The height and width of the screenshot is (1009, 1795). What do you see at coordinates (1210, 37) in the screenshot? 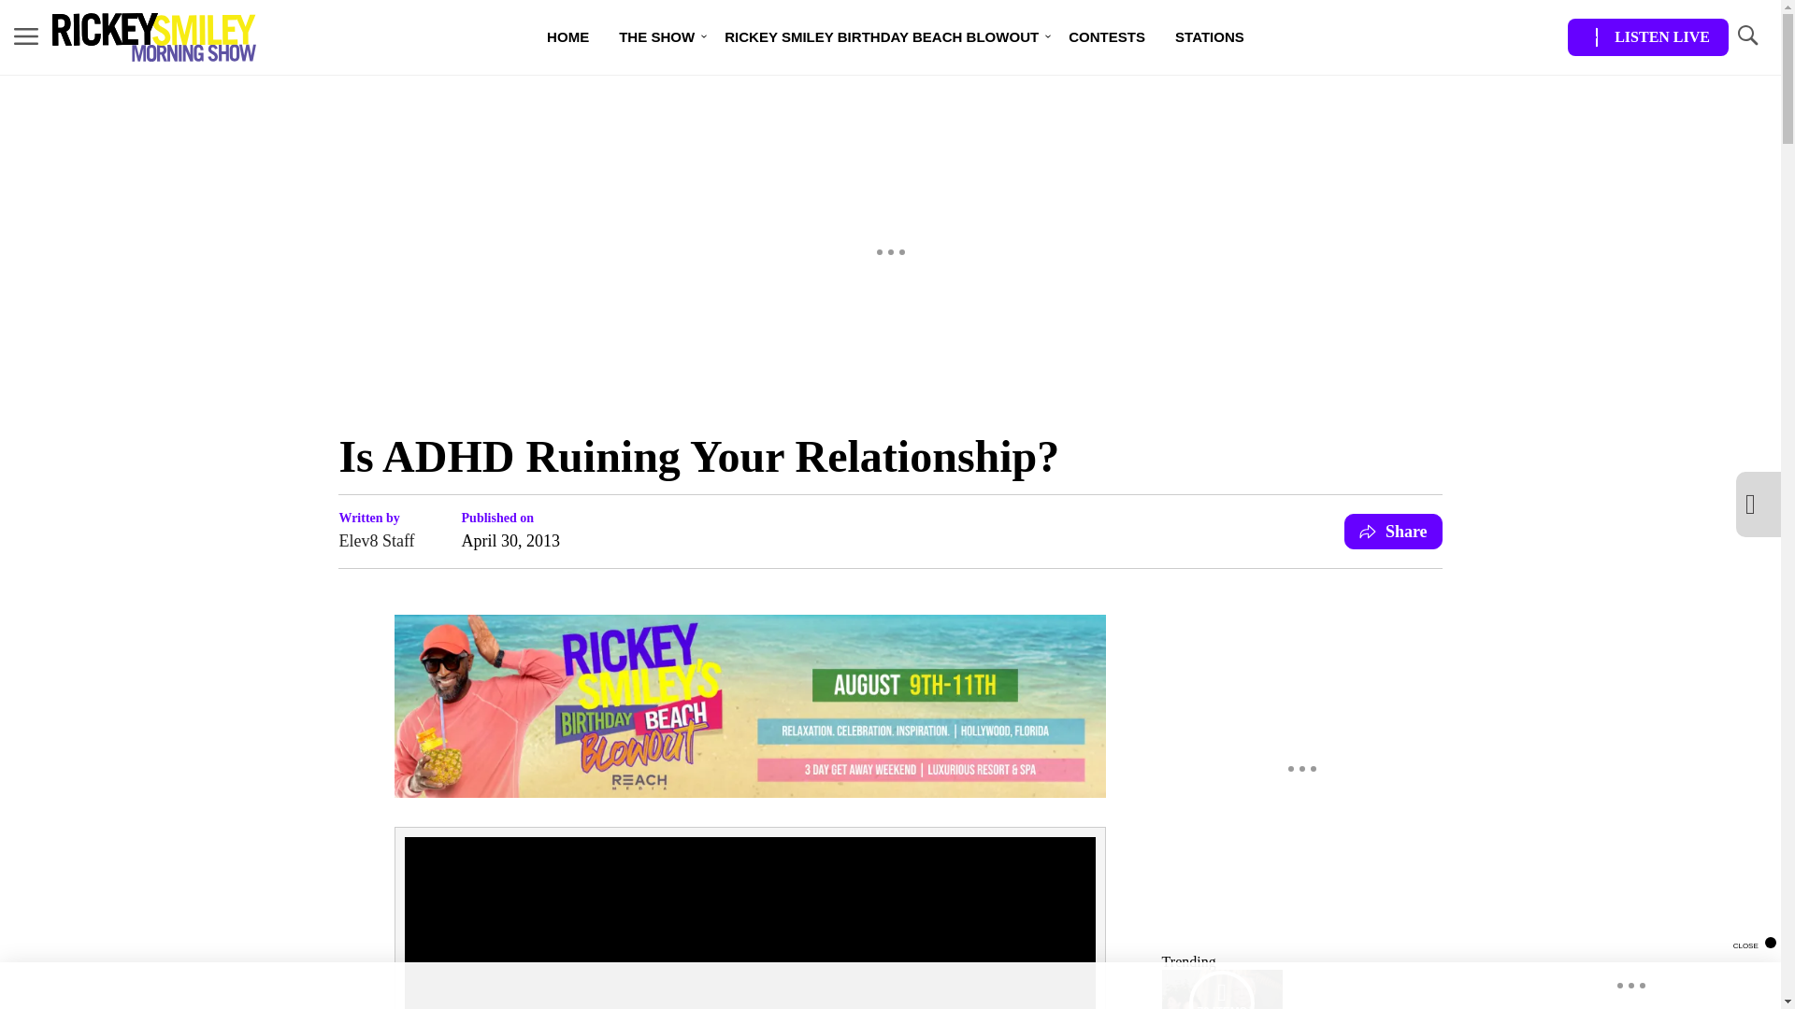
I see `STATIONS` at bounding box center [1210, 37].